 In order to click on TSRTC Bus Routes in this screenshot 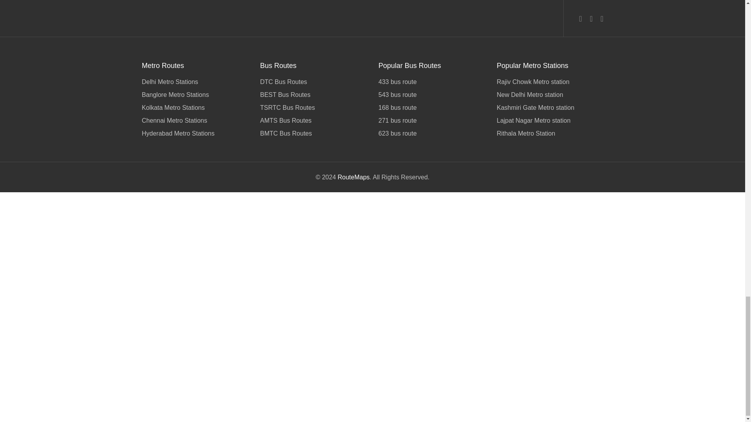, I will do `click(313, 107)`.